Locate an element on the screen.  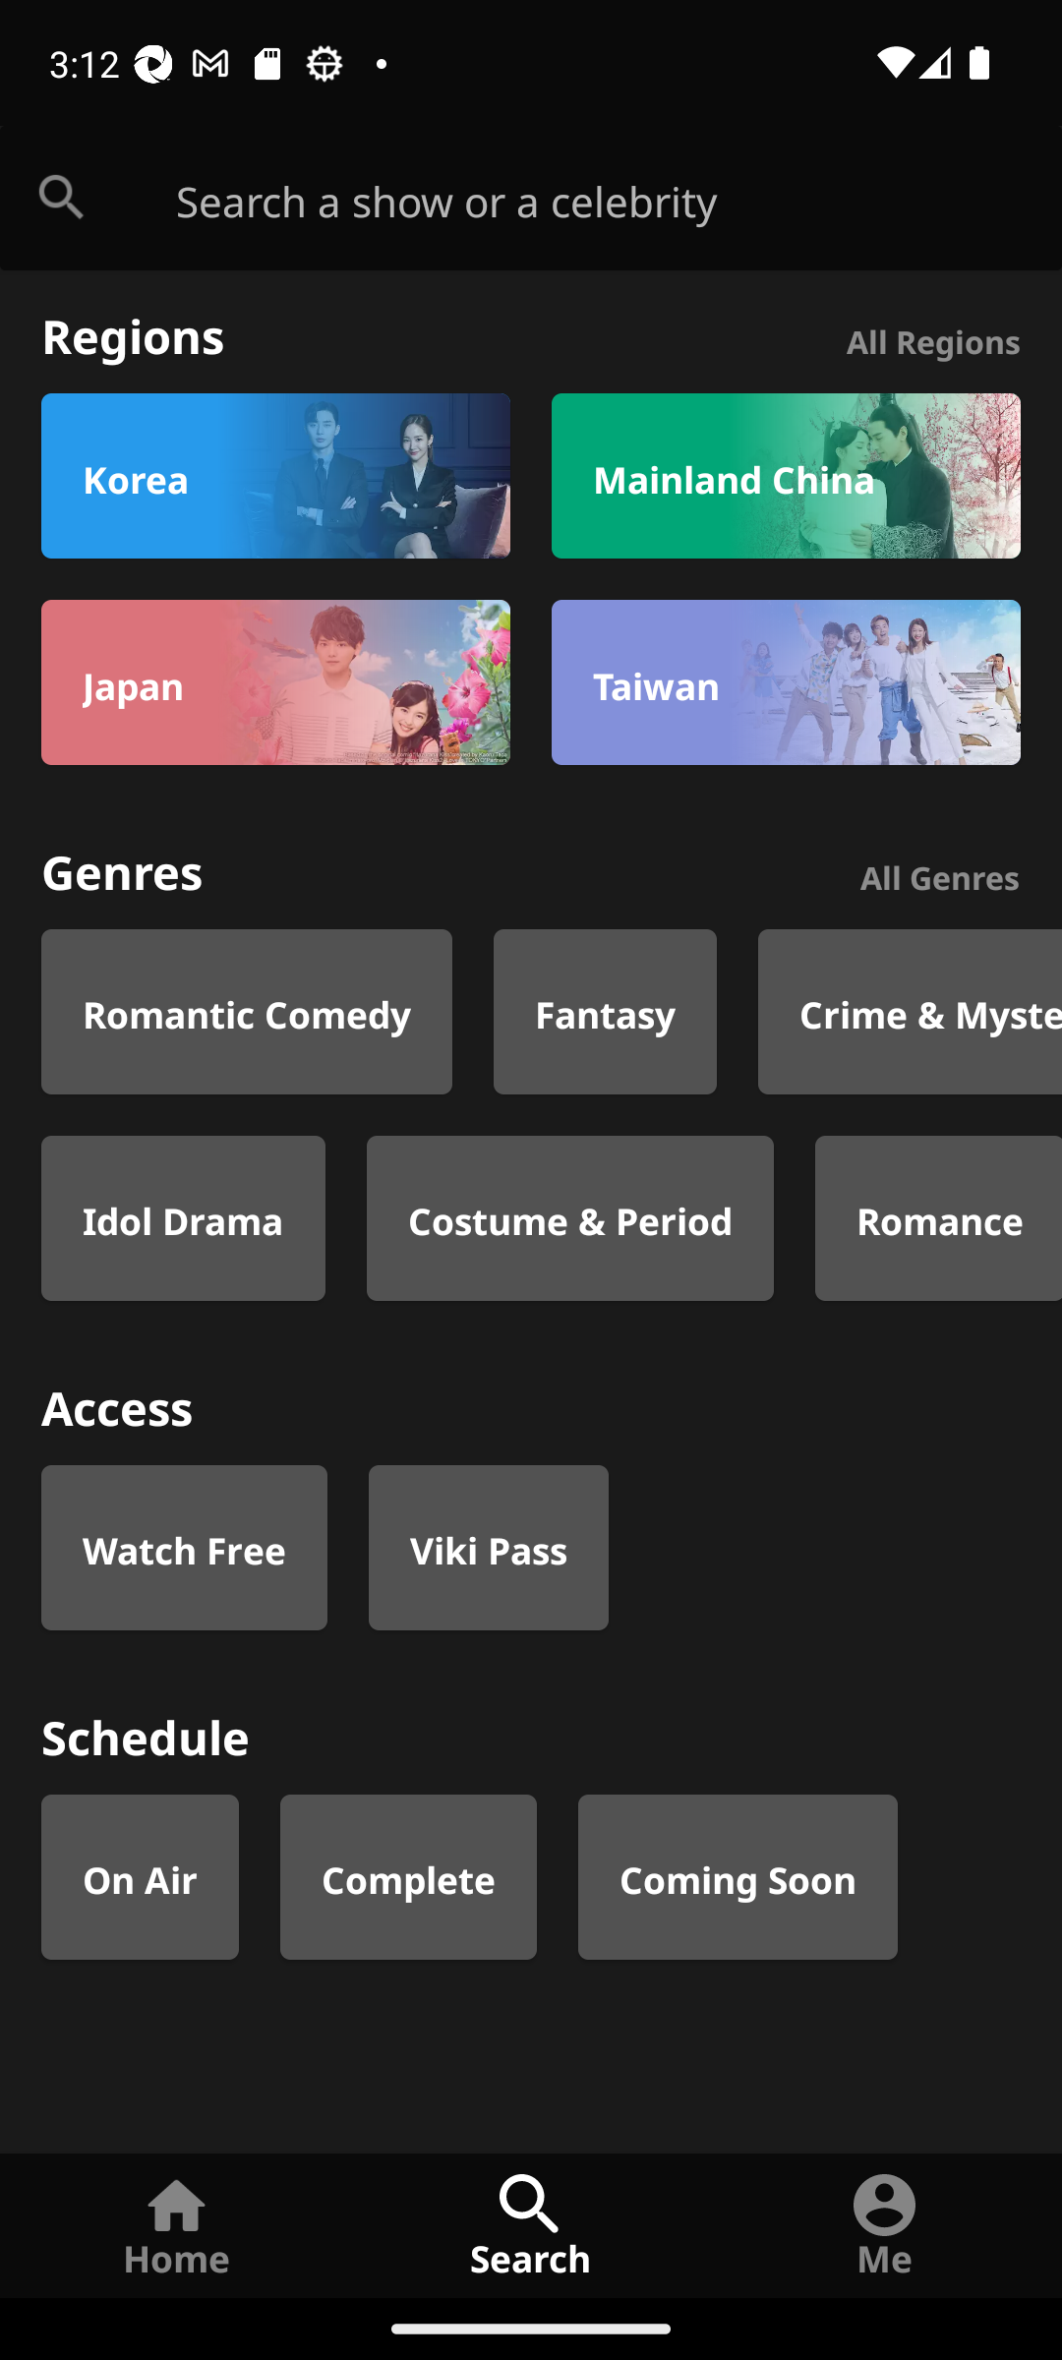
filter_schedule_on_air On Air is located at coordinates (140, 1876).